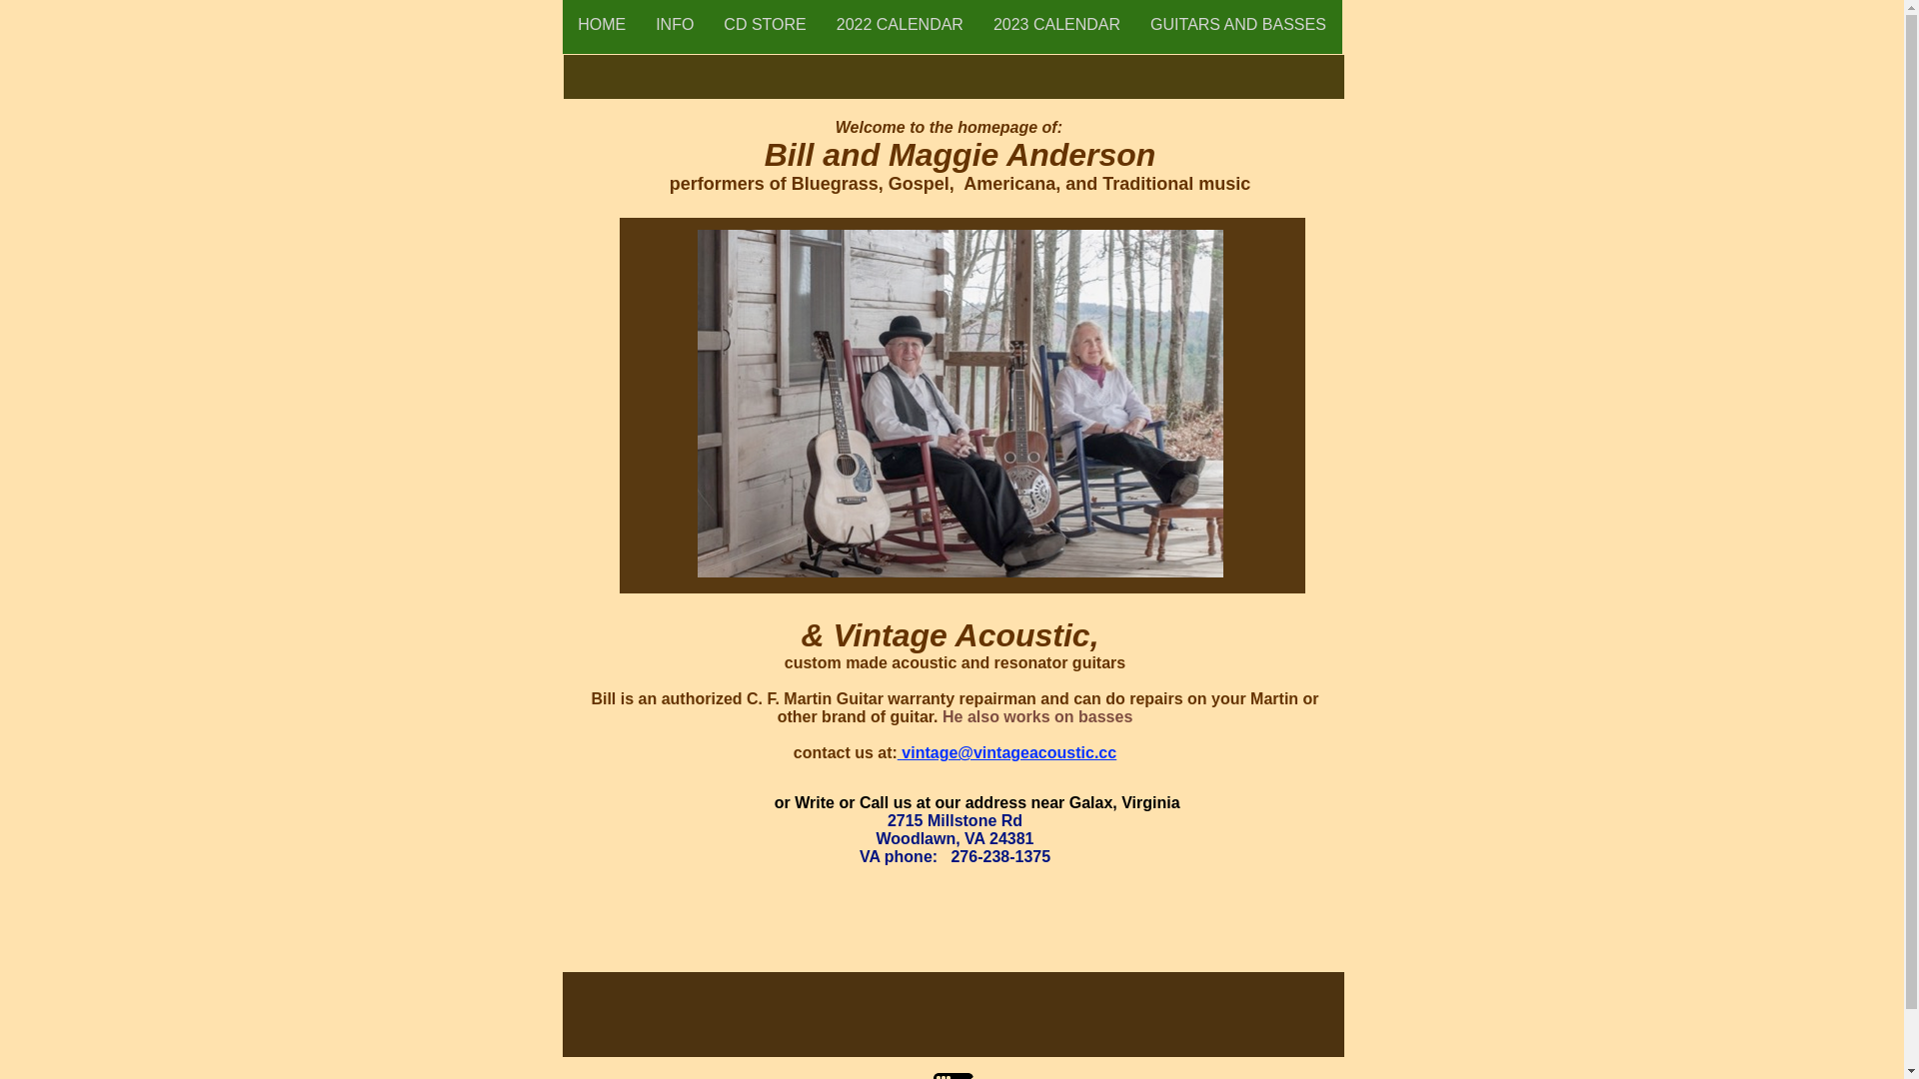 The height and width of the screenshot is (1079, 1919). I want to click on vintage@vintageacoustic.cc, so click(1009, 753).